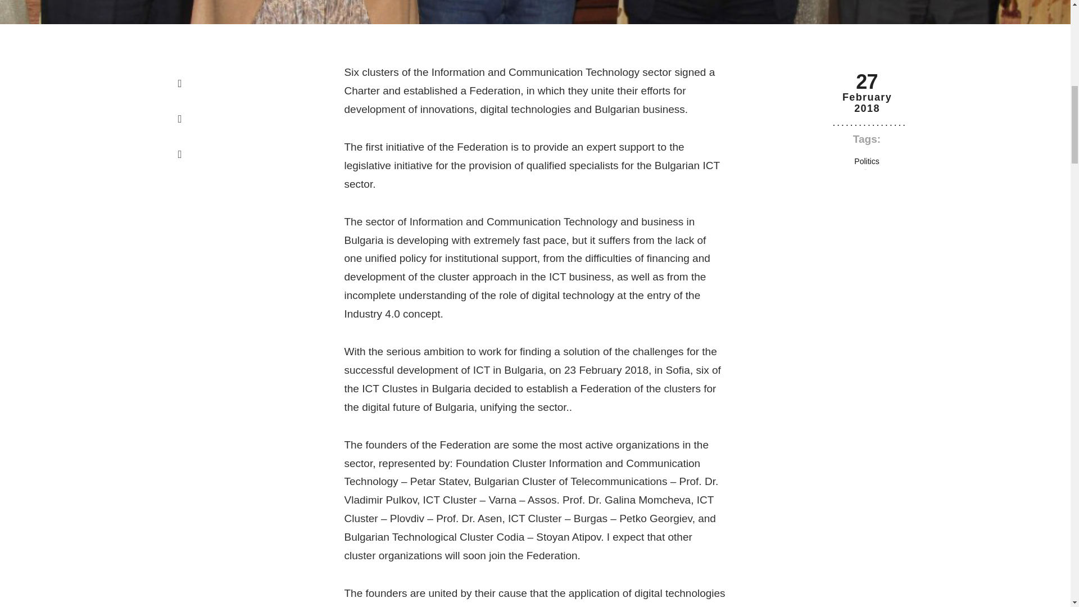 The height and width of the screenshot is (607, 1079). What do you see at coordinates (867, 162) in the screenshot?
I see `Politics` at bounding box center [867, 162].